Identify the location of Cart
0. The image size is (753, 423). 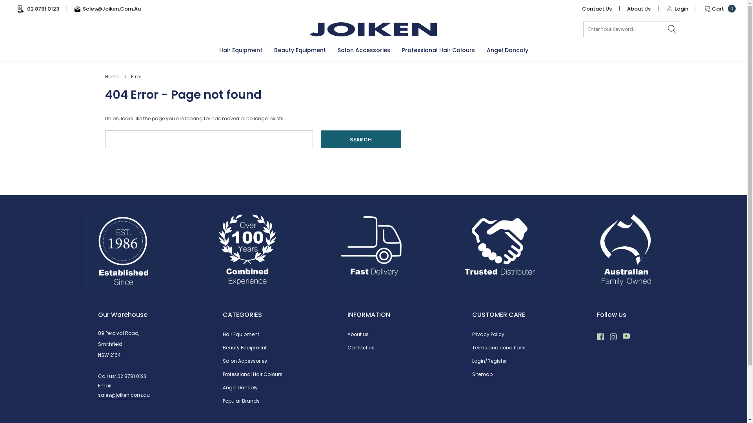
(714, 9).